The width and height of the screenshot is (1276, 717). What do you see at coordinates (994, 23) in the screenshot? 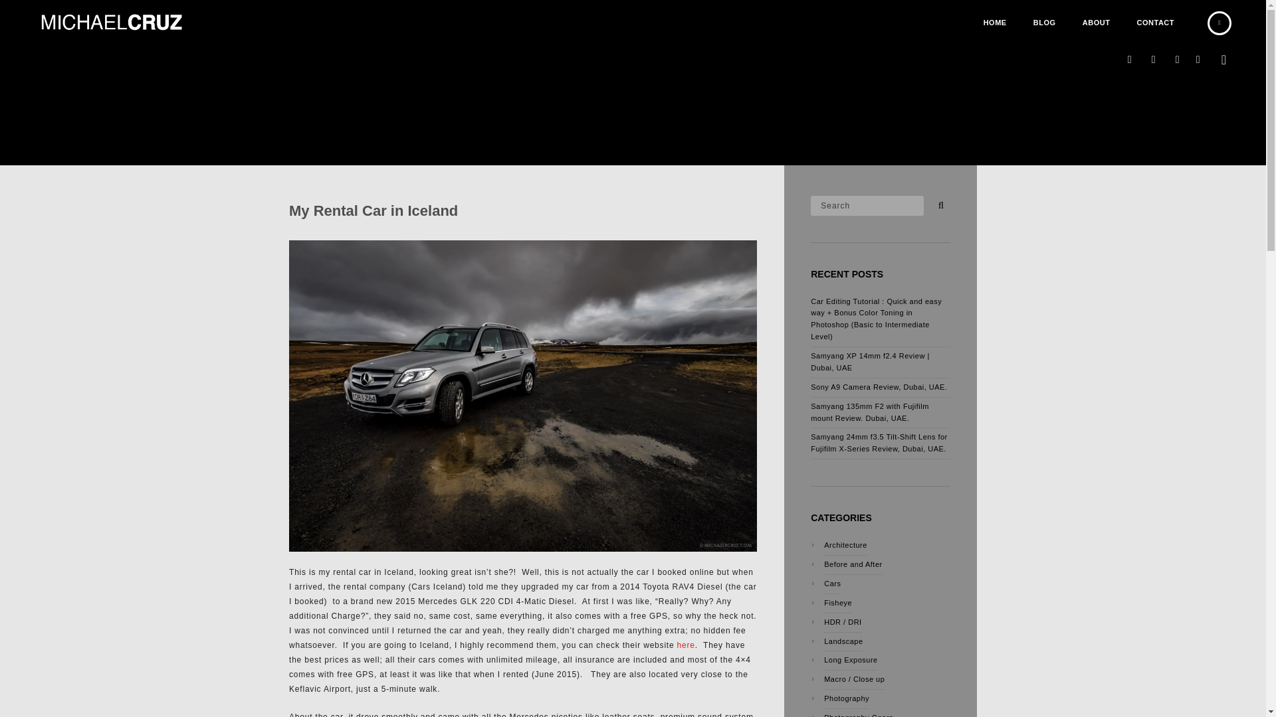
I see `HOME` at bounding box center [994, 23].